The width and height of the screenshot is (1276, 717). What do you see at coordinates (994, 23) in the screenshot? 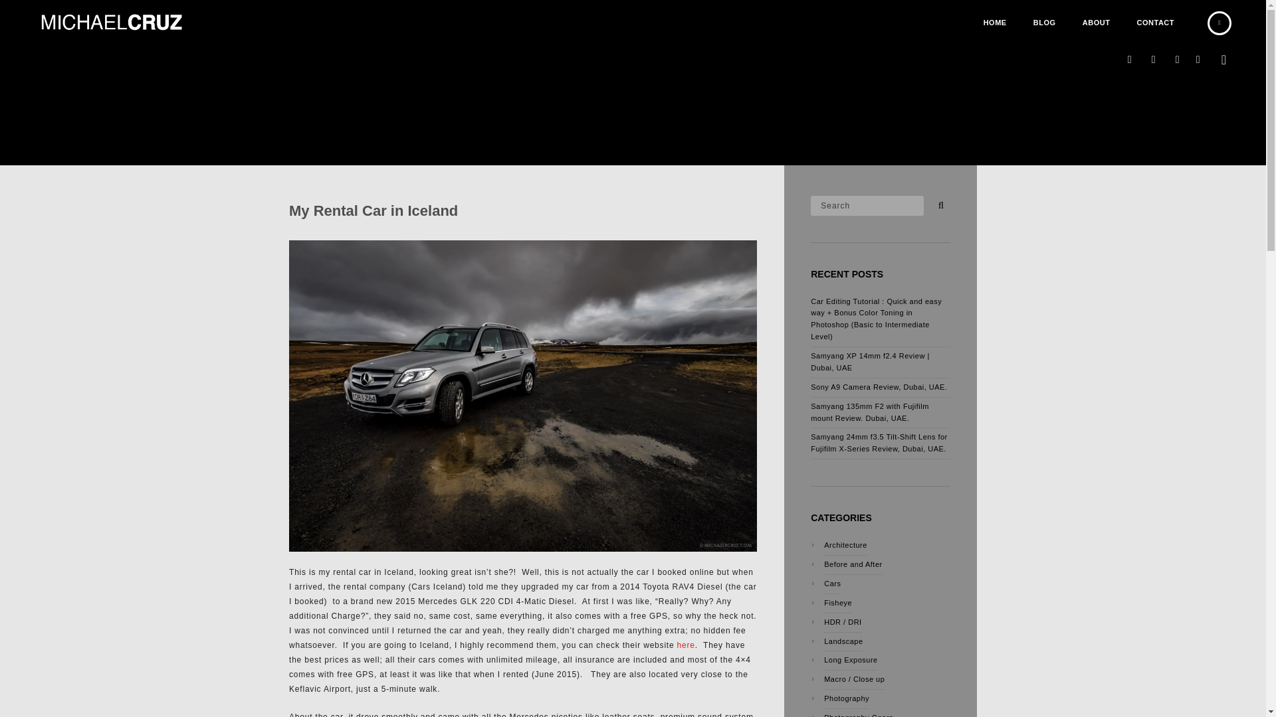
I see `HOME` at bounding box center [994, 23].